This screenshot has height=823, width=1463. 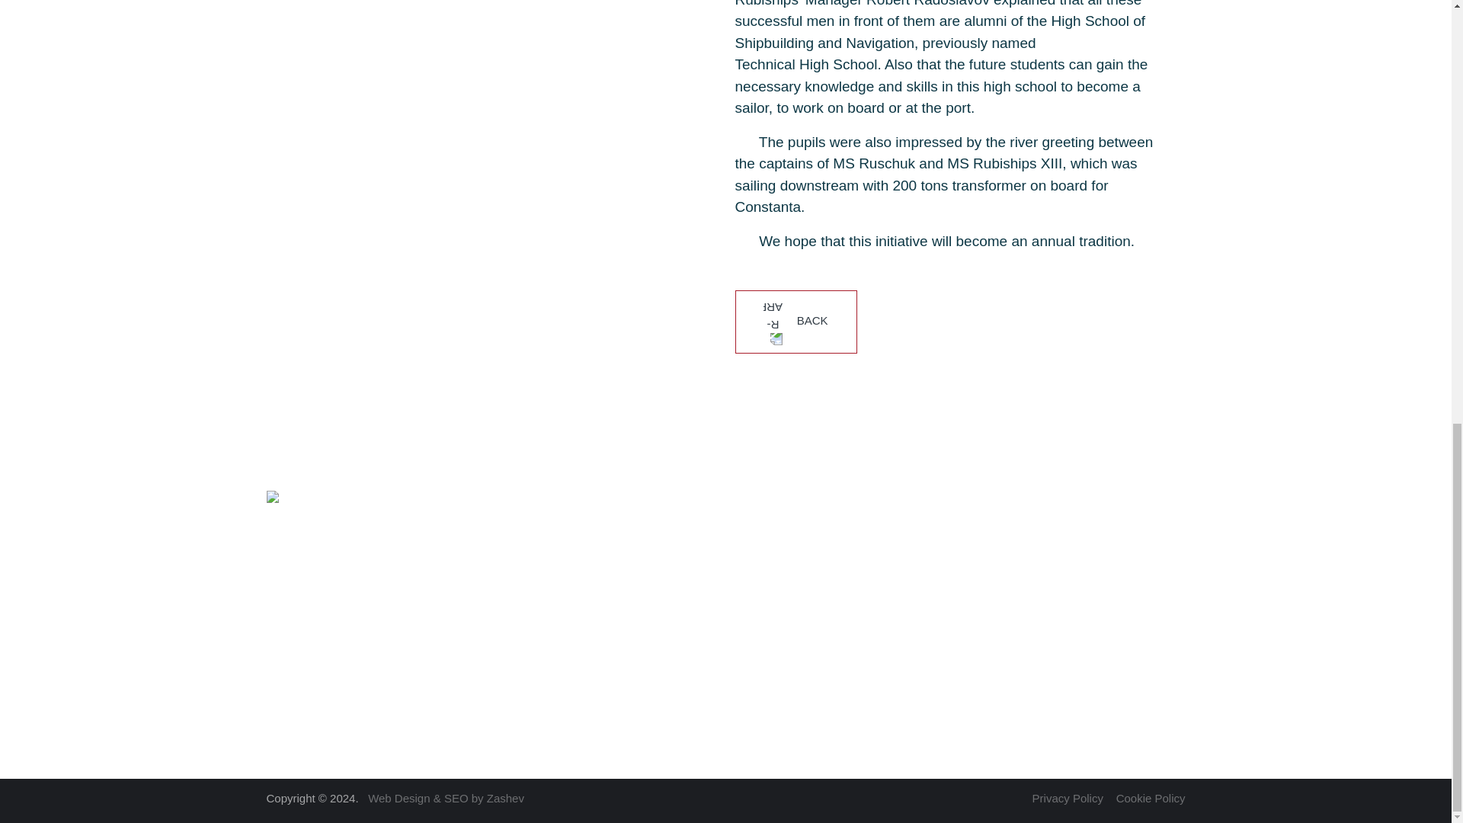 What do you see at coordinates (1068, 798) in the screenshot?
I see `Privacy Policy` at bounding box center [1068, 798].